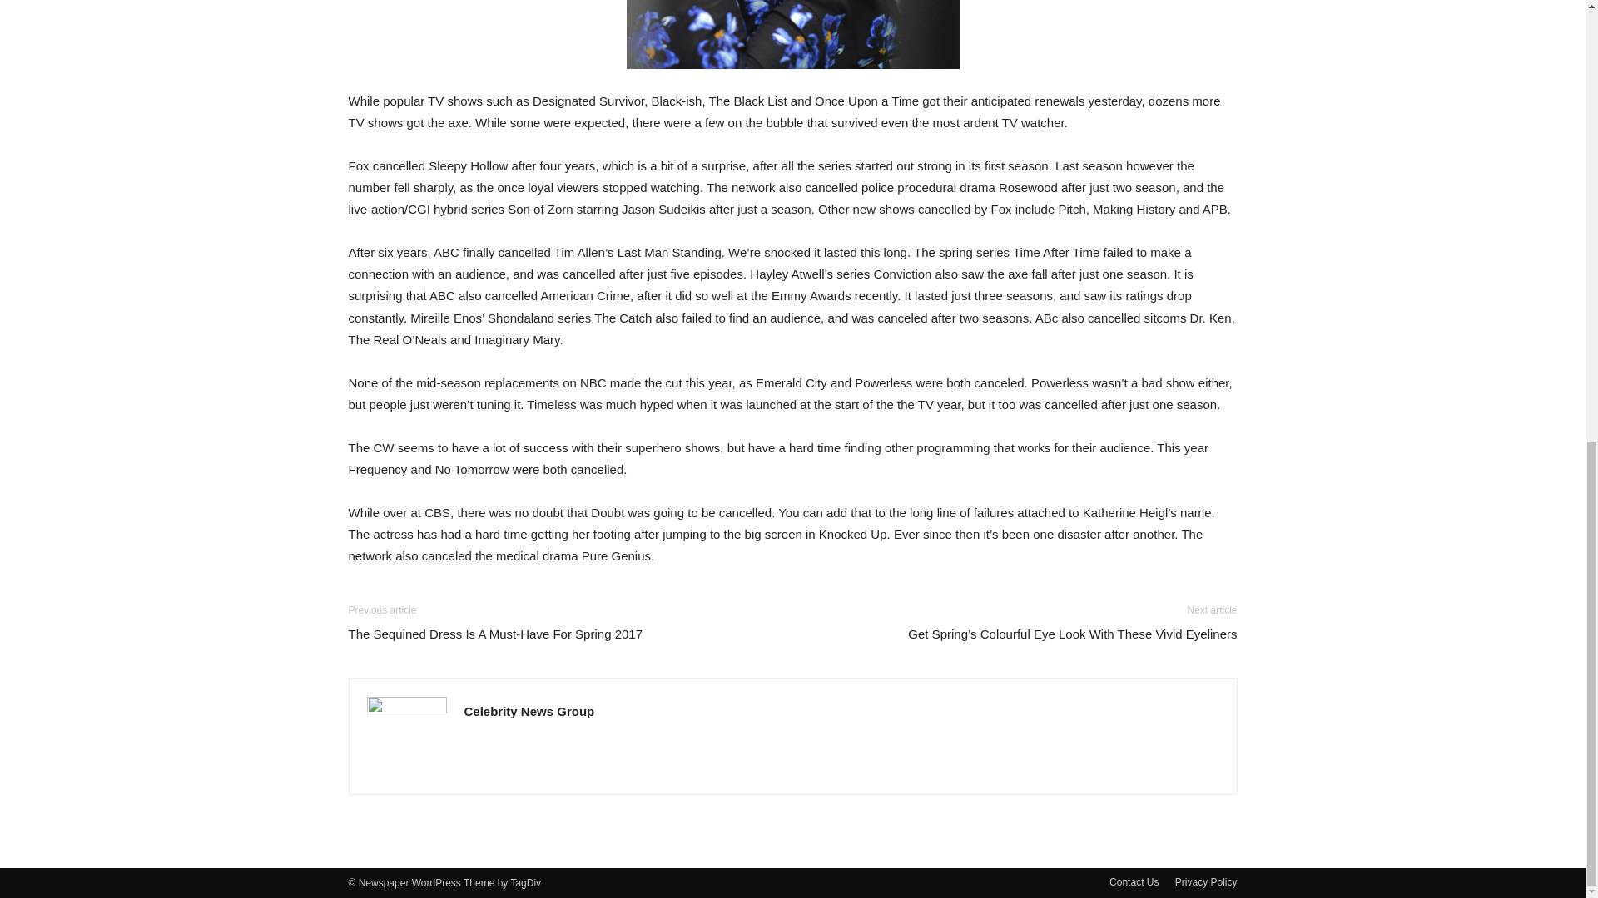  I want to click on Privacy Policy, so click(1205, 881).